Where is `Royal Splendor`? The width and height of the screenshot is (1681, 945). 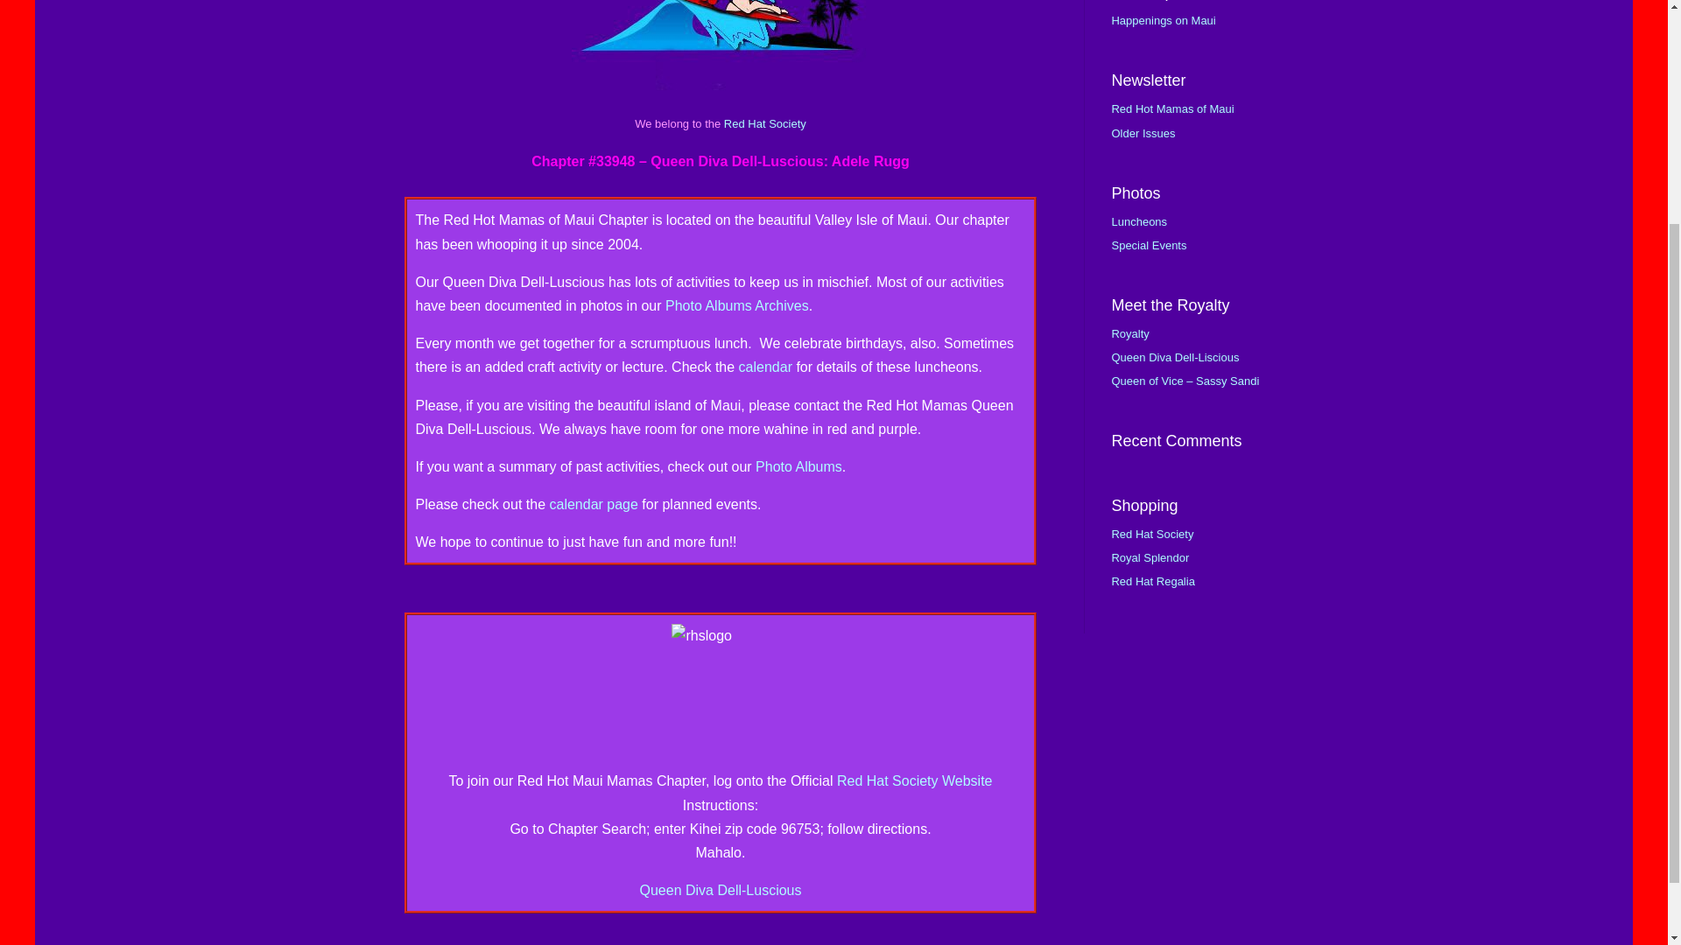
Royal Splendor is located at coordinates (1150, 556).